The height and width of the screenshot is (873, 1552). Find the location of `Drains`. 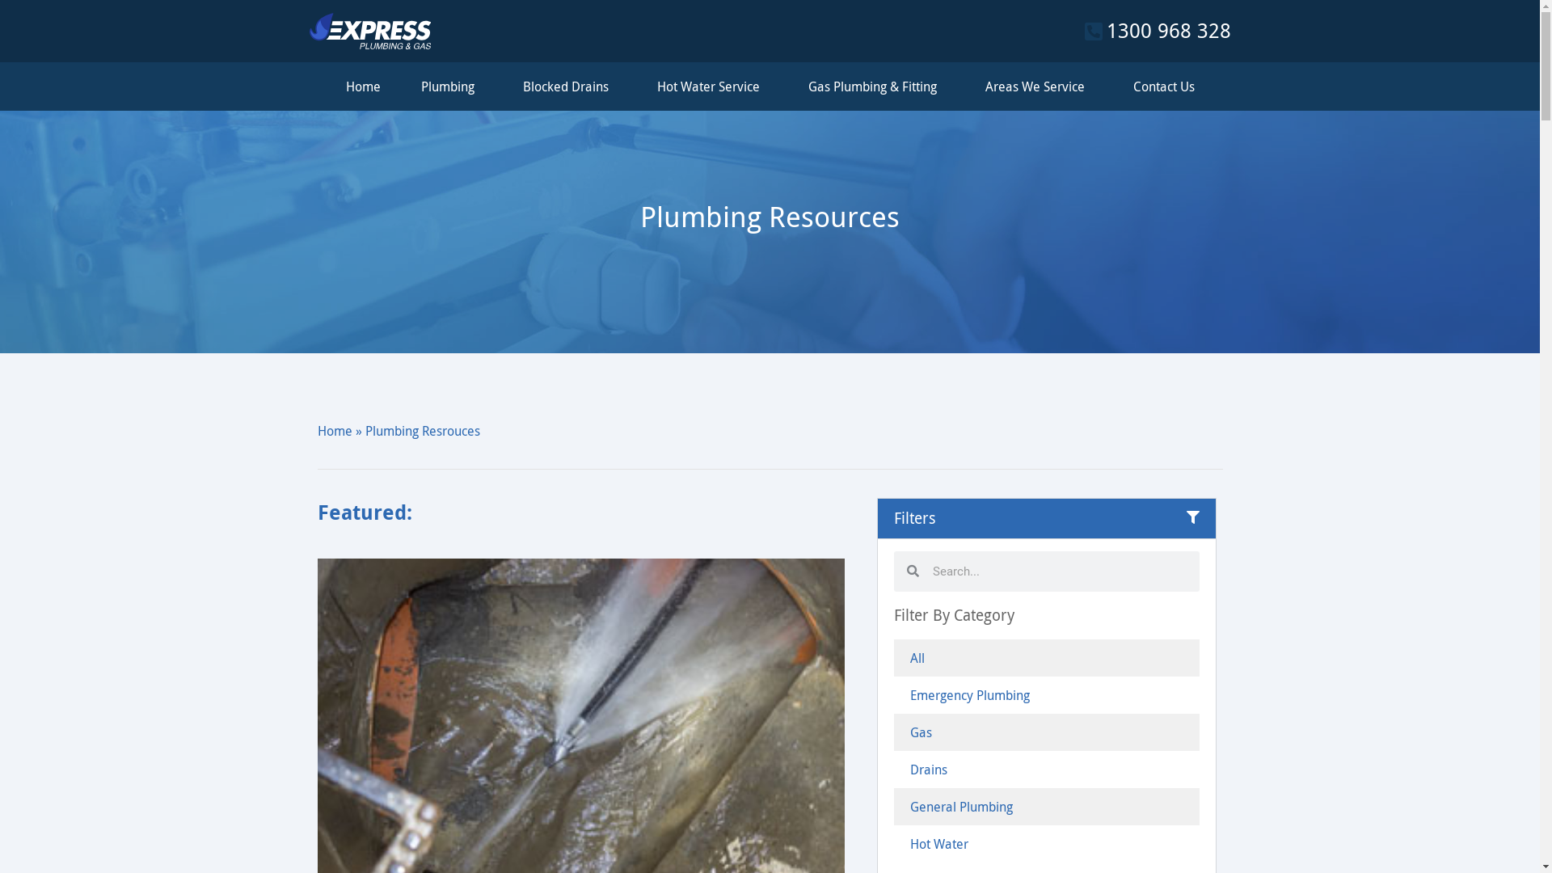

Drains is located at coordinates (1048, 770).